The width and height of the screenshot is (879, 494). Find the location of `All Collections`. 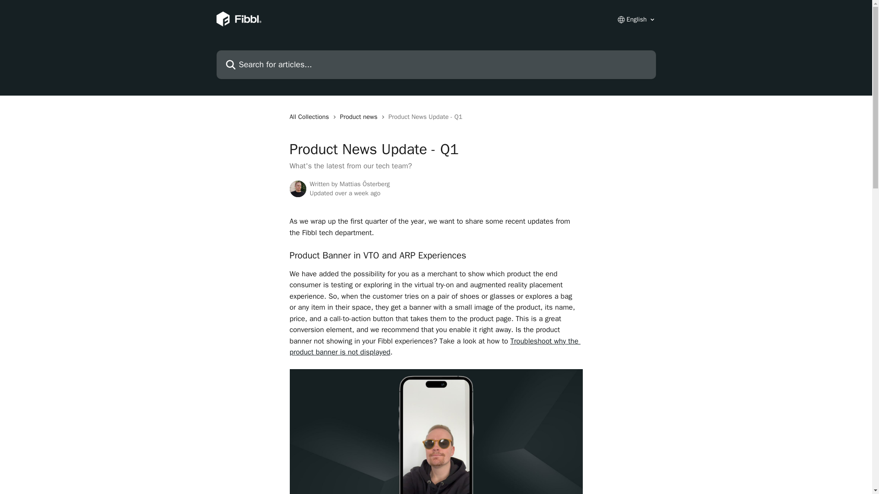

All Collections is located at coordinates (310, 117).